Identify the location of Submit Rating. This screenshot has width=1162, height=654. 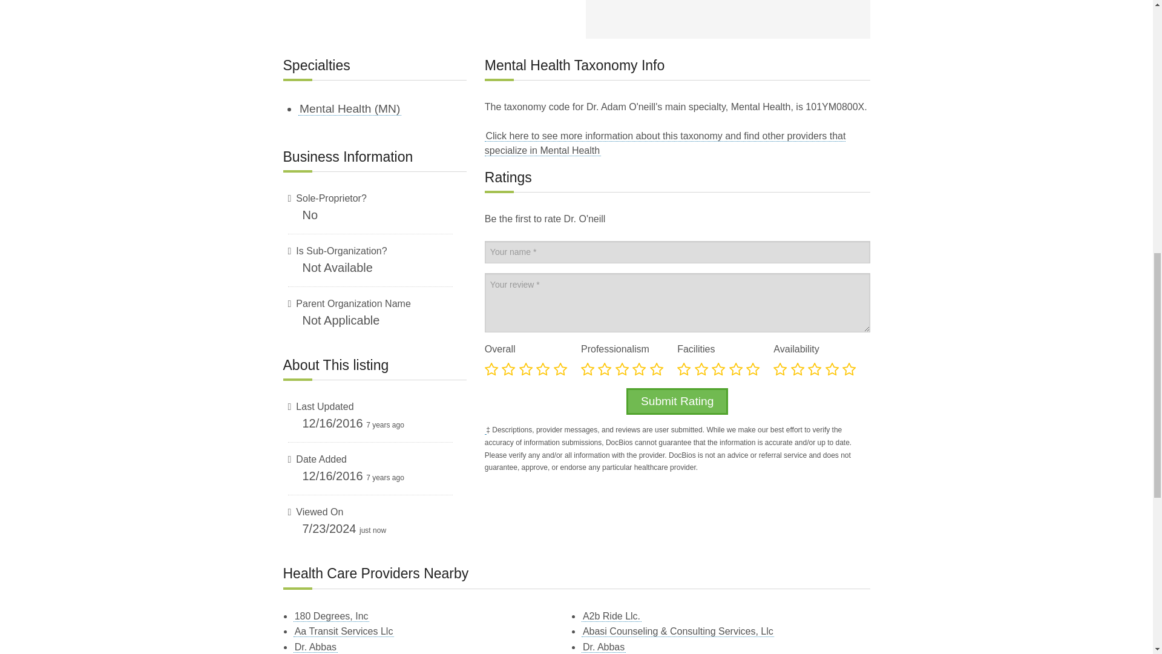
(677, 401).